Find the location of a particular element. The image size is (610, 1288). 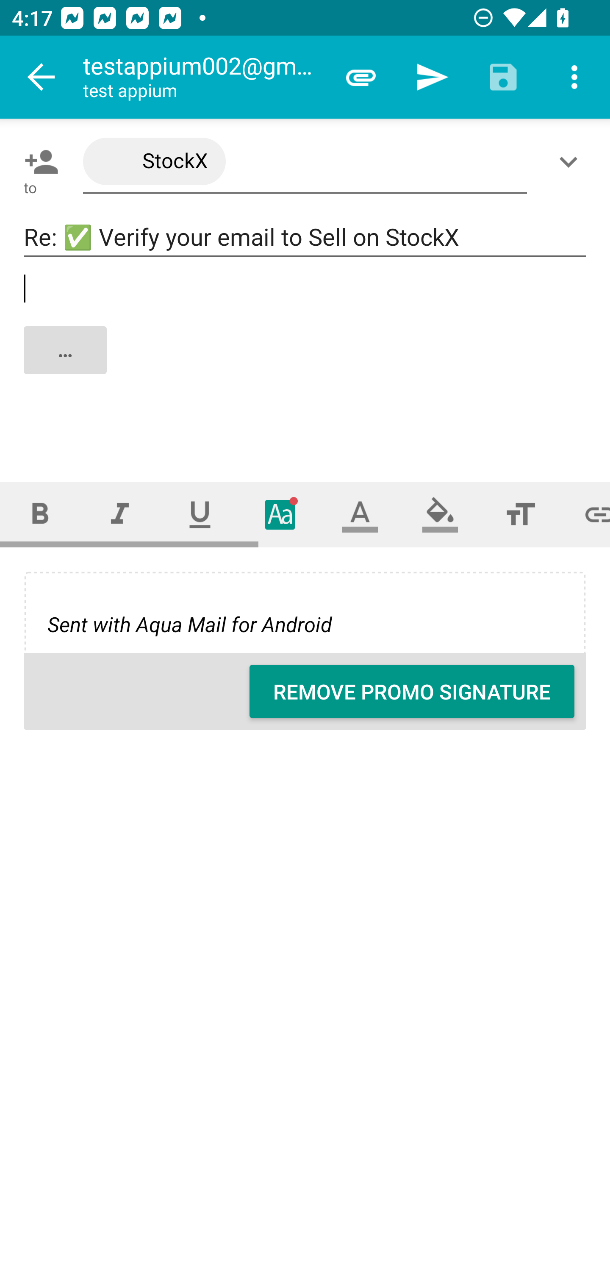


…
 is located at coordinates (306, 364).